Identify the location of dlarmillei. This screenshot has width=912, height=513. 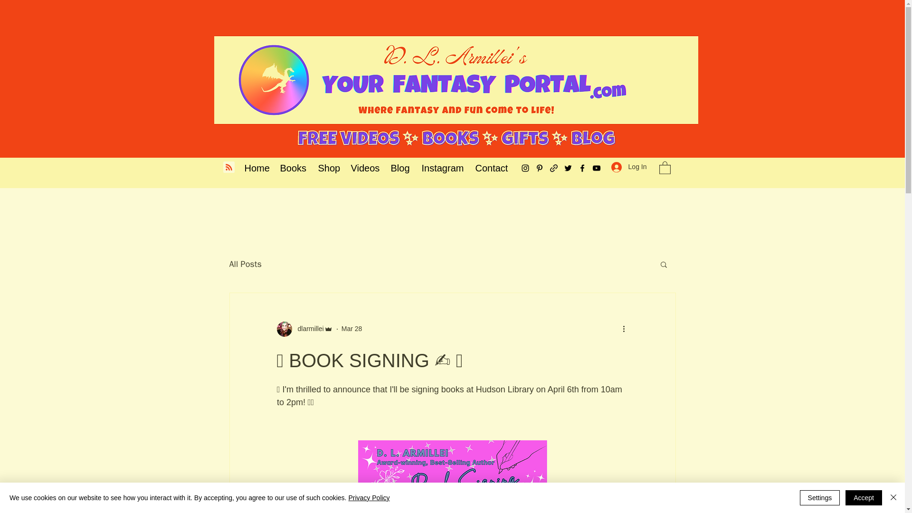
(308, 329).